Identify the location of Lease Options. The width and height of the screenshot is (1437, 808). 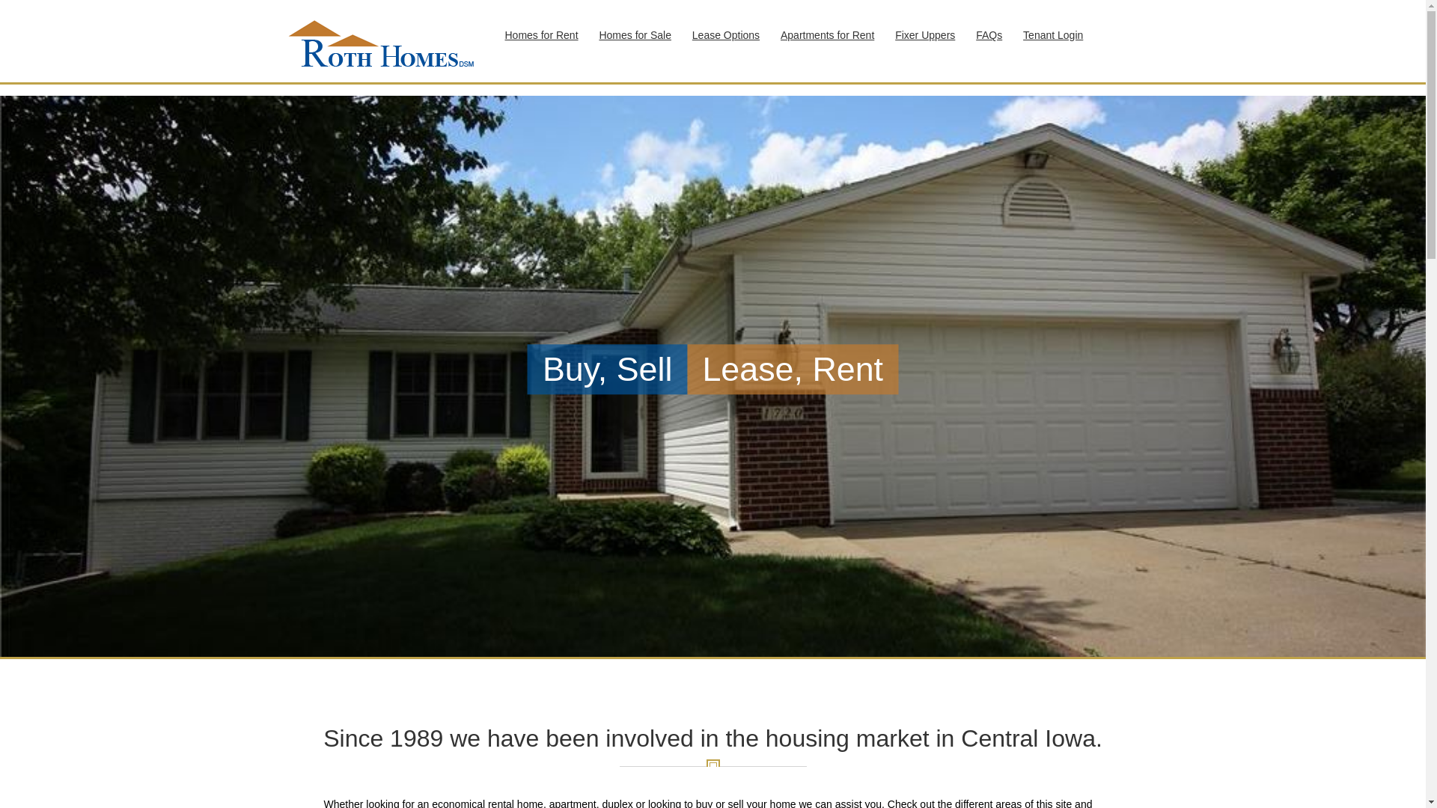
(726, 34).